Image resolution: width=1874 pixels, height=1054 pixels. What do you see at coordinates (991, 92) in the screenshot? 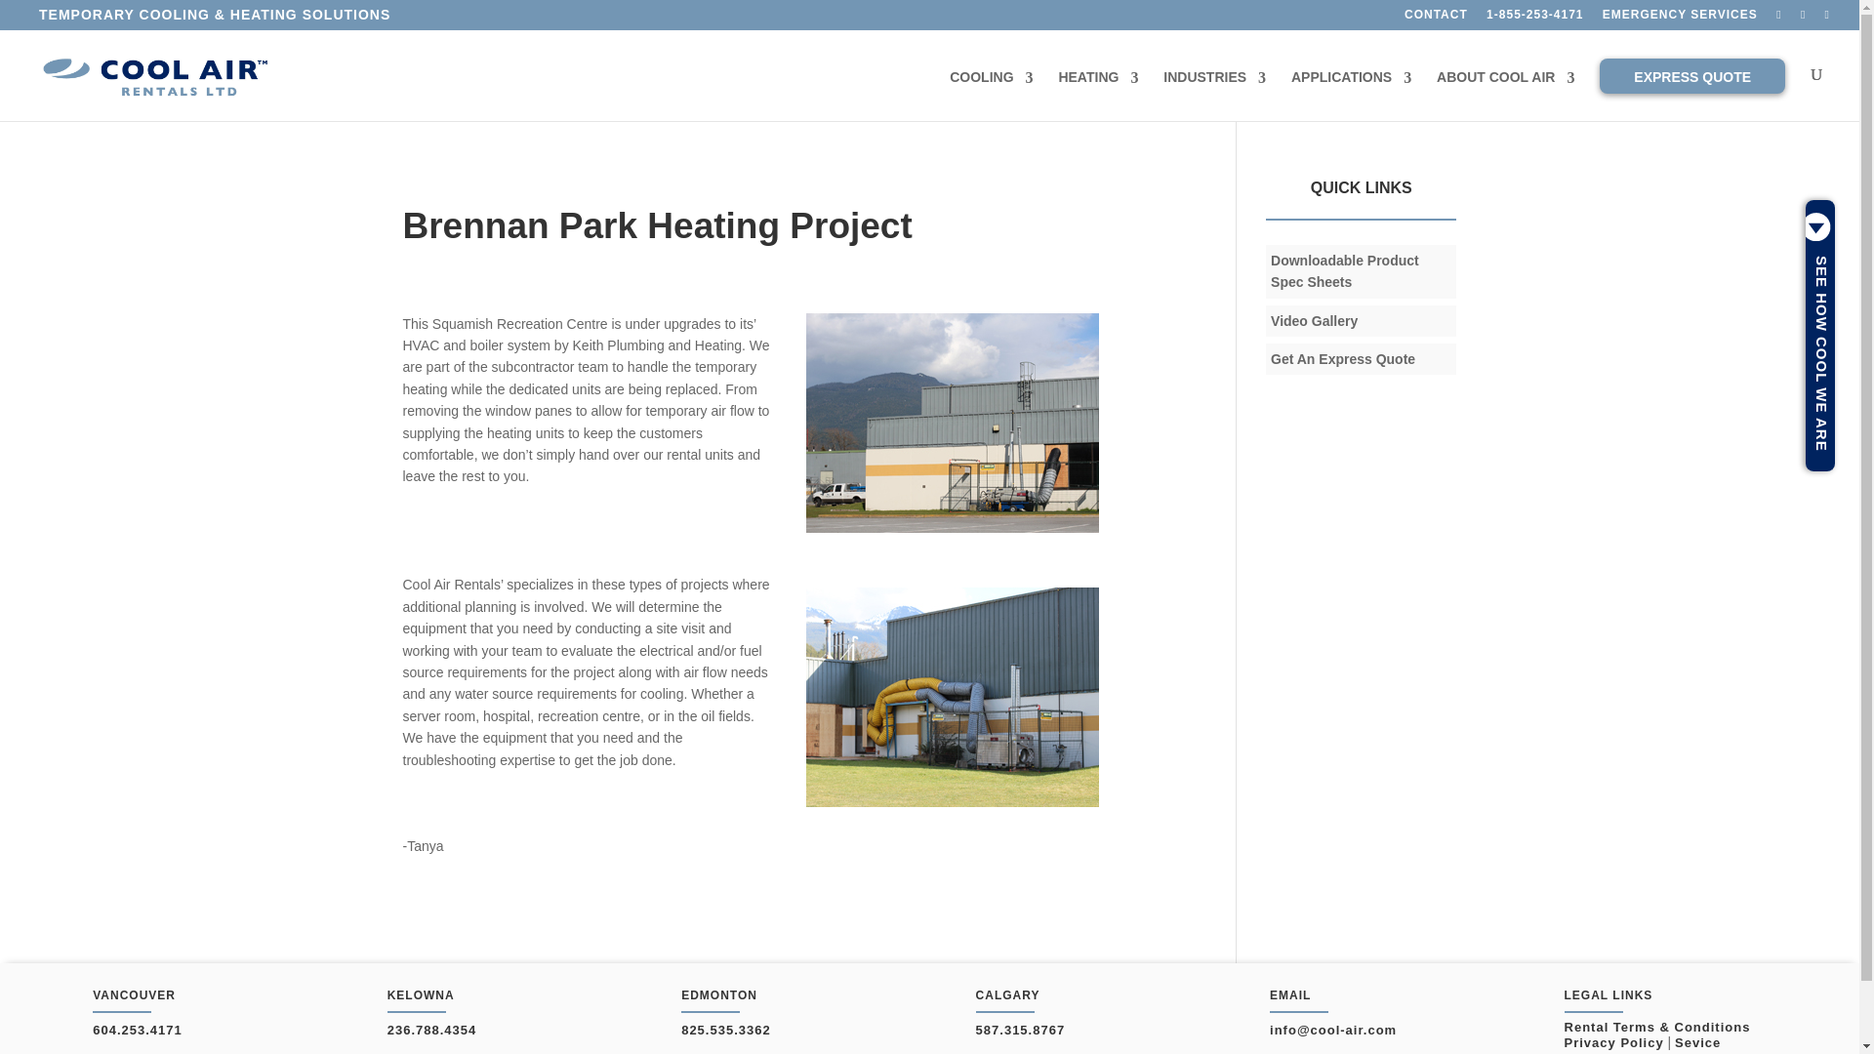
I see `COOLING` at bounding box center [991, 92].